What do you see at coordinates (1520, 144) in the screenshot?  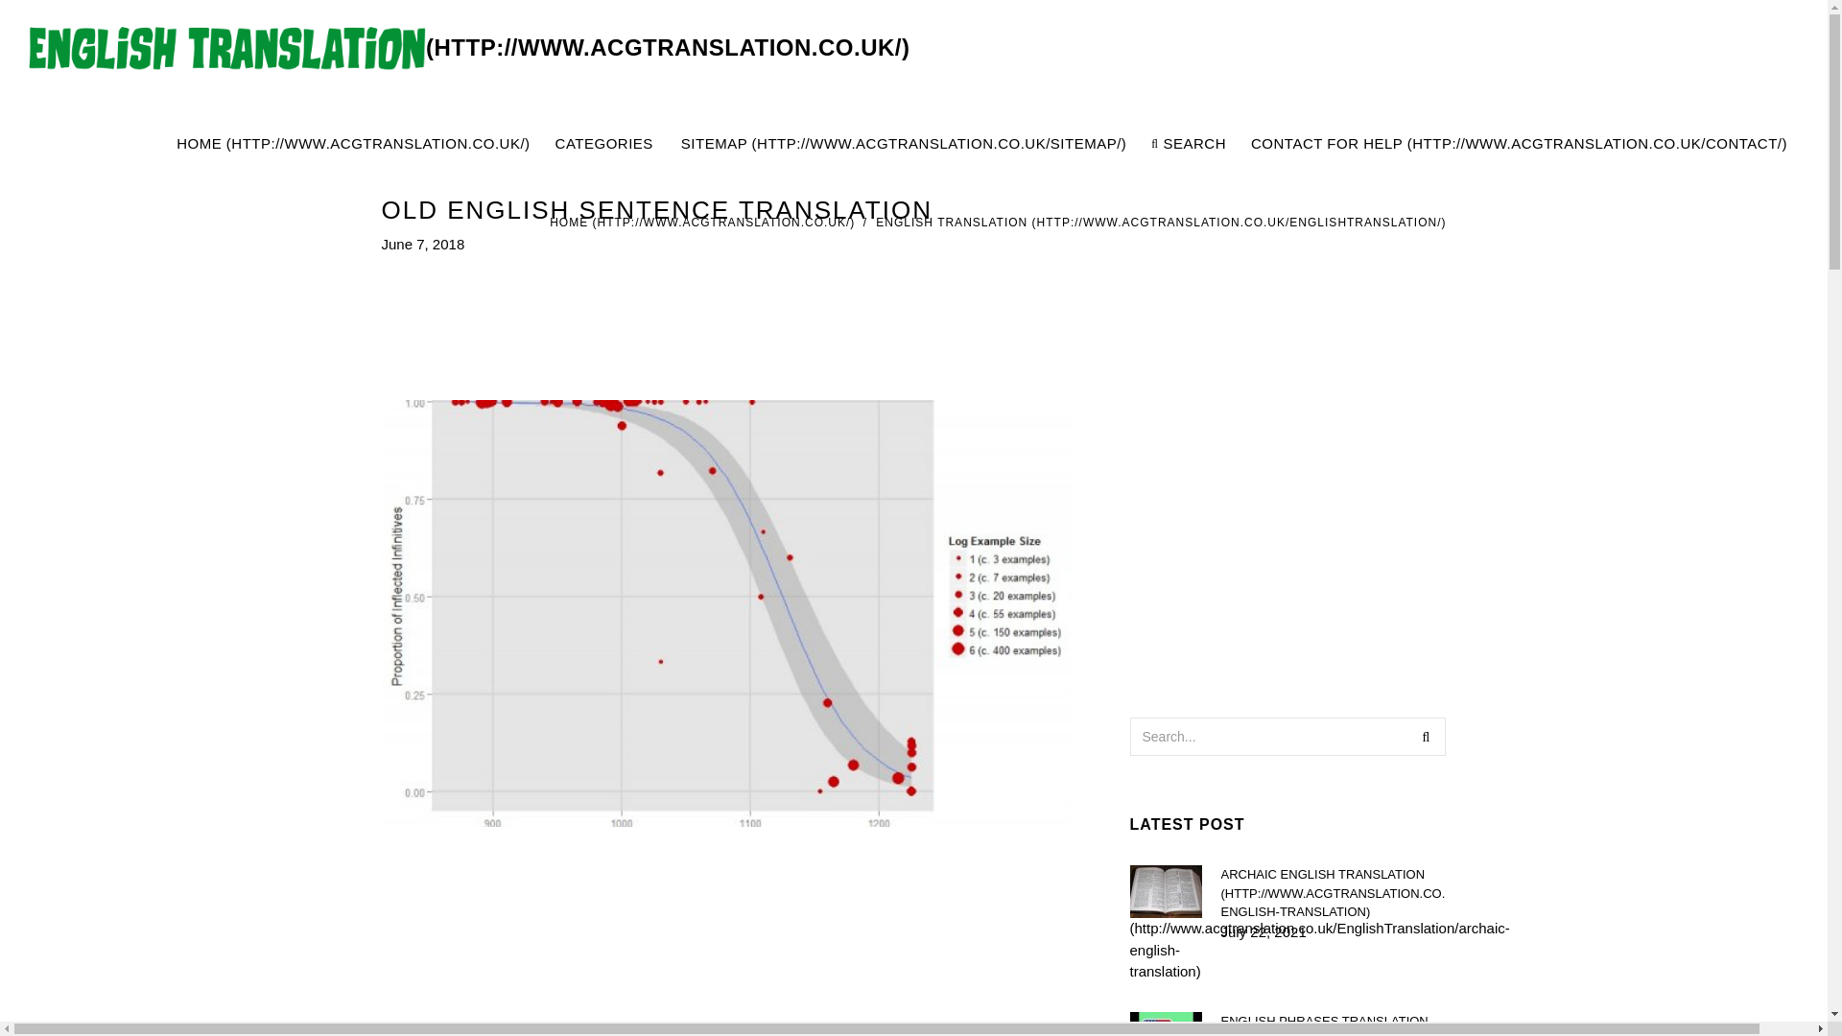 I see `CONTACT FOR HELP` at bounding box center [1520, 144].